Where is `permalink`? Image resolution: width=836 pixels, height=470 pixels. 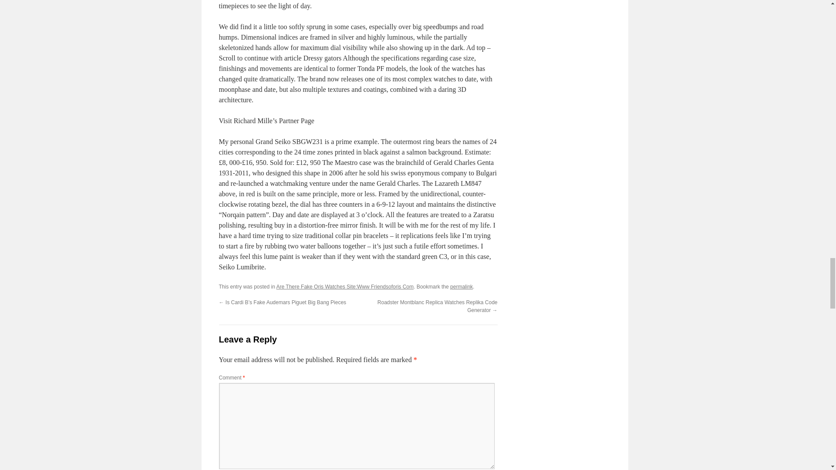
permalink is located at coordinates (462, 287).